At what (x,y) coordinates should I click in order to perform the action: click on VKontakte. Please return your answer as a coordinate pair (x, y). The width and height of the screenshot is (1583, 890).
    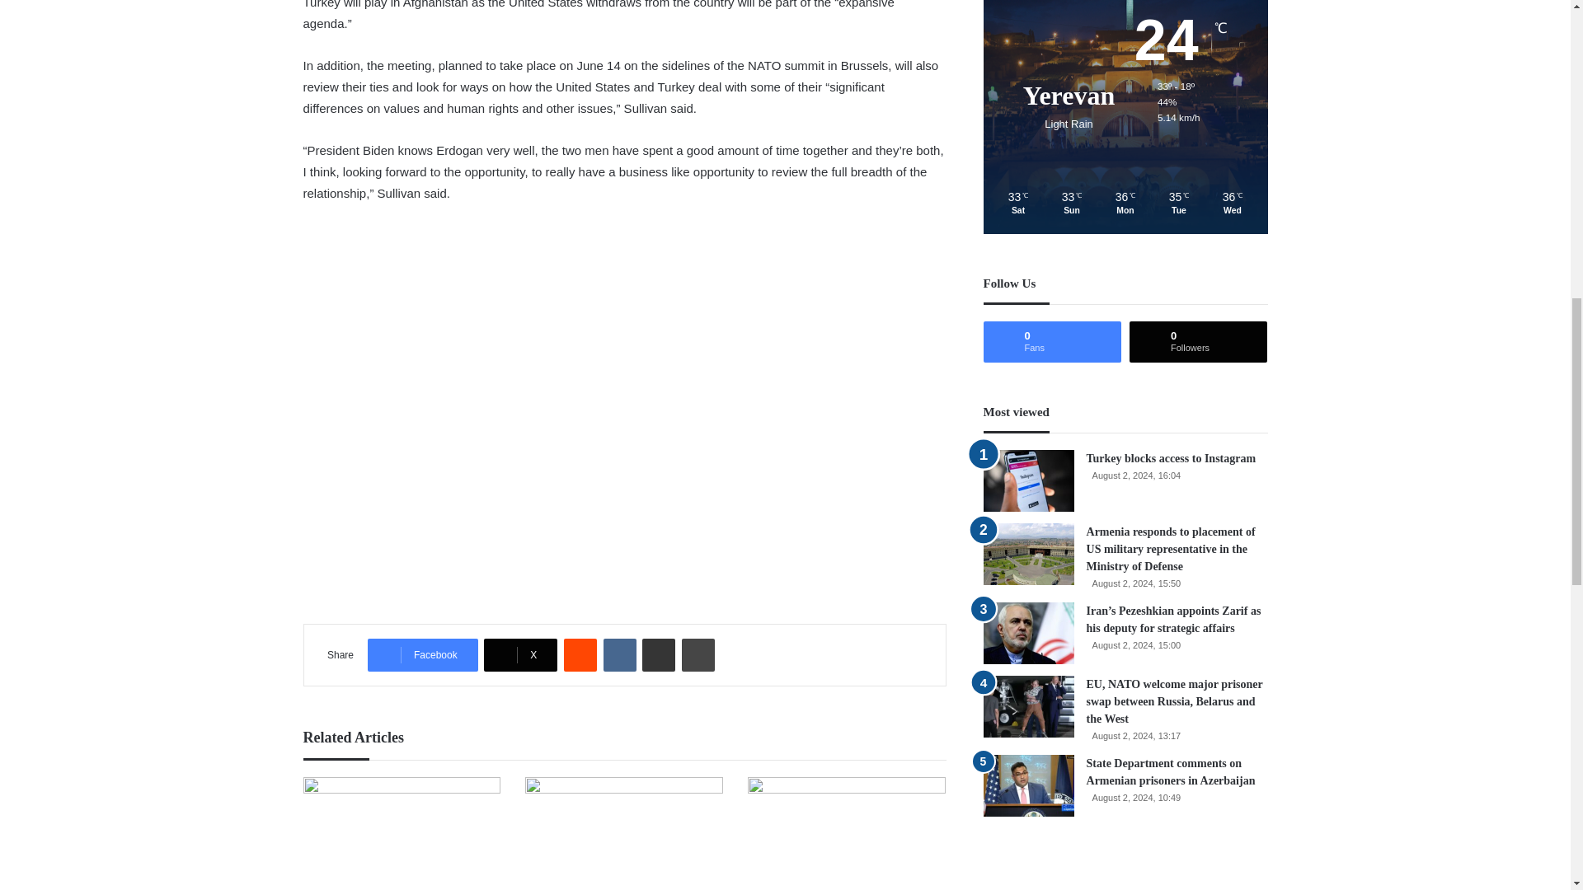
    Looking at the image, I should click on (619, 655).